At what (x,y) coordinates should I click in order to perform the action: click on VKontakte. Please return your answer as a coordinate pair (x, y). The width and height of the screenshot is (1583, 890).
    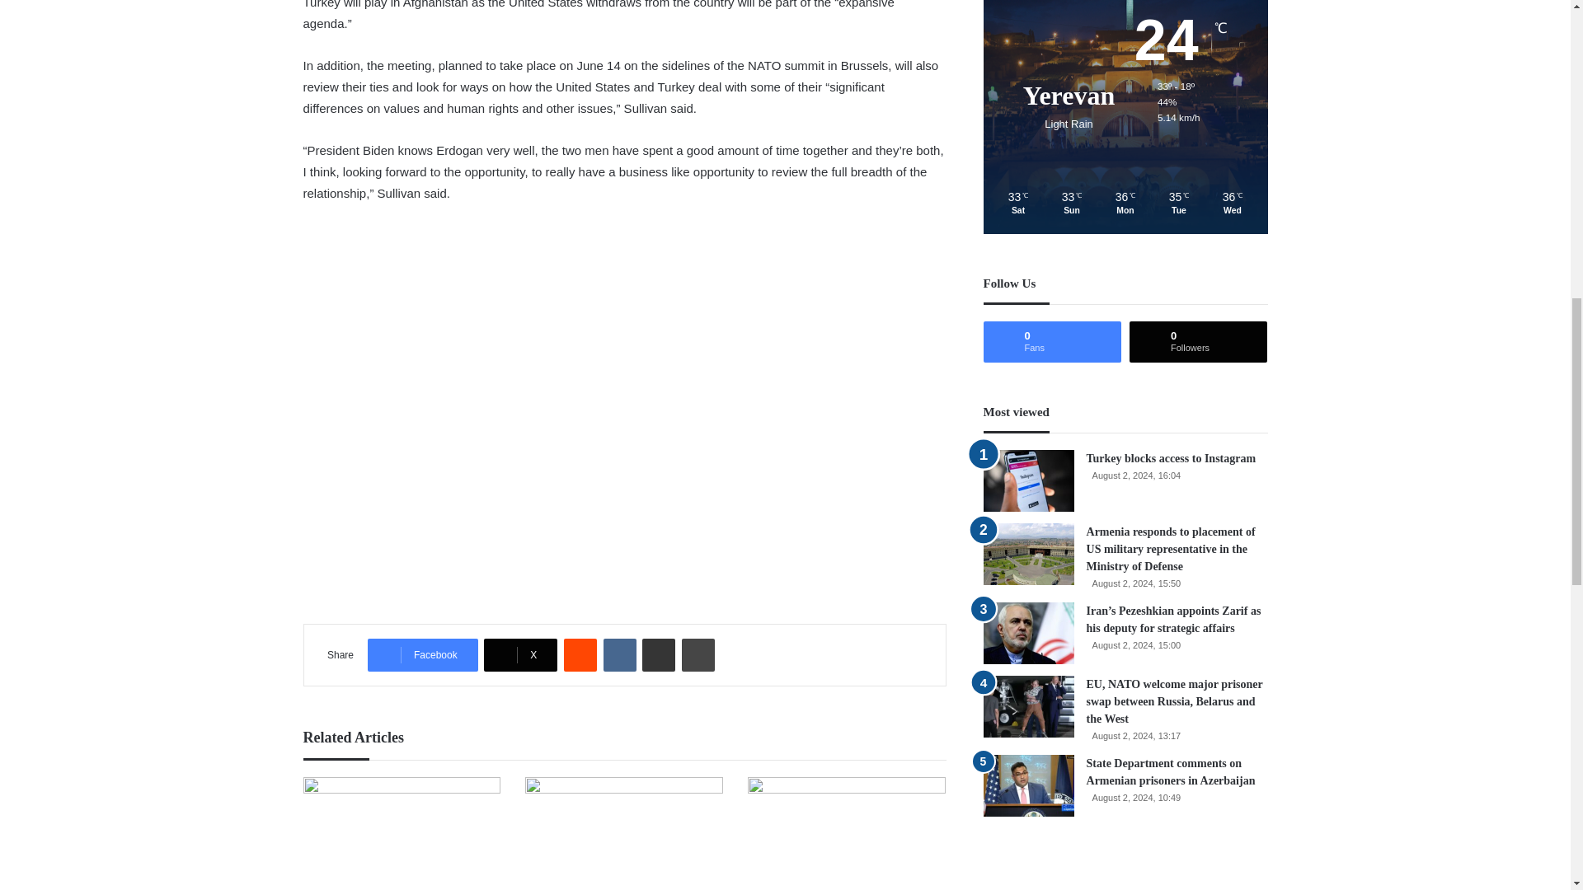
    Looking at the image, I should click on (619, 655).